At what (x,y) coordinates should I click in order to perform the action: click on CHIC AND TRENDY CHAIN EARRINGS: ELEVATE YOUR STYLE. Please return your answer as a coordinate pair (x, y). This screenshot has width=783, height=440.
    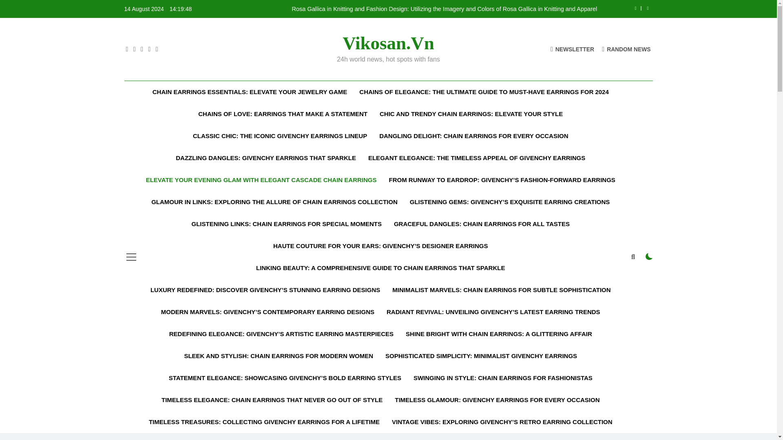
    Looking at the image, I should click on (471, 114).